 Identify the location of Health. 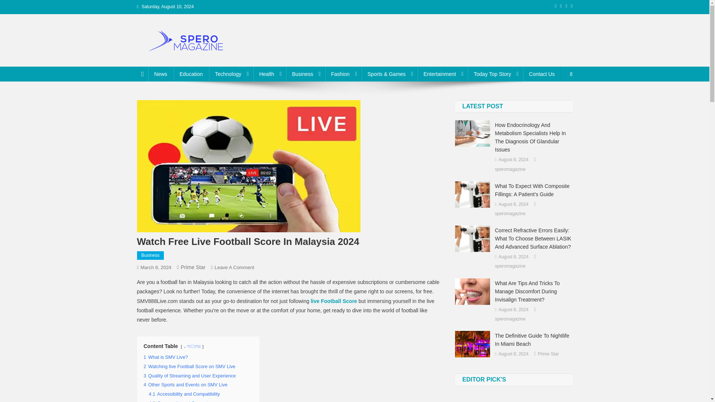
(269, 74).